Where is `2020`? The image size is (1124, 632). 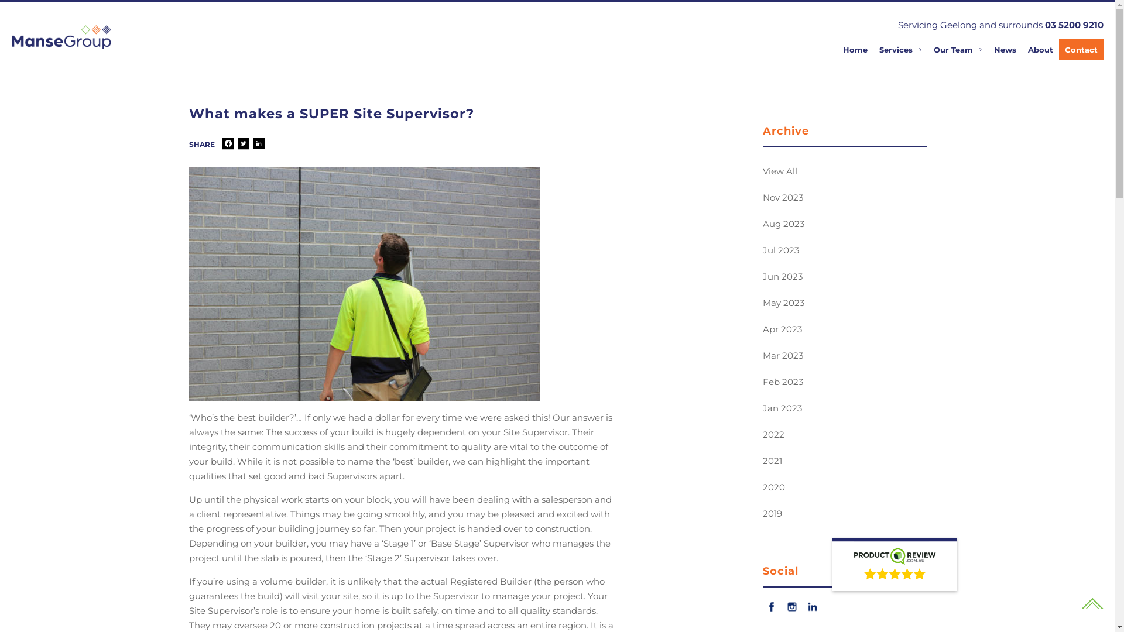
2020 is located at coordinates (844, 487).